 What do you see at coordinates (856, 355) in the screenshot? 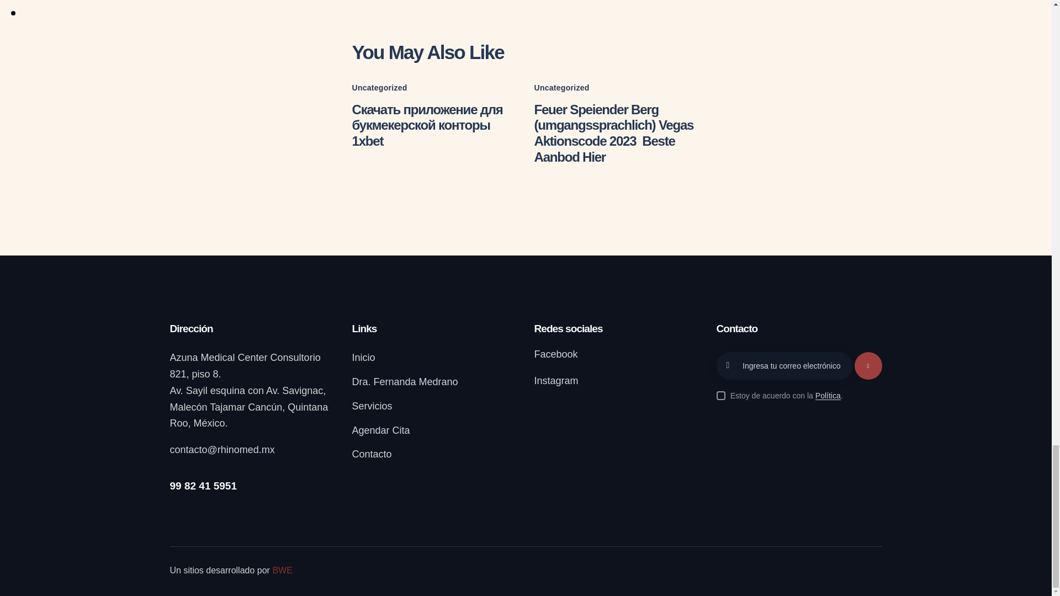
I see `1` at bounding box center [856, 355].